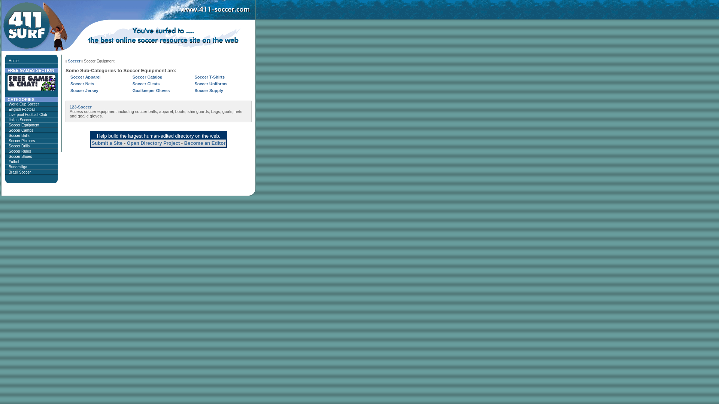 This screenshot has width=719, height=404. Describe the element at coordinates (151, 91) in the screenshot. I see `Goalkeeper Gloves` at that location.